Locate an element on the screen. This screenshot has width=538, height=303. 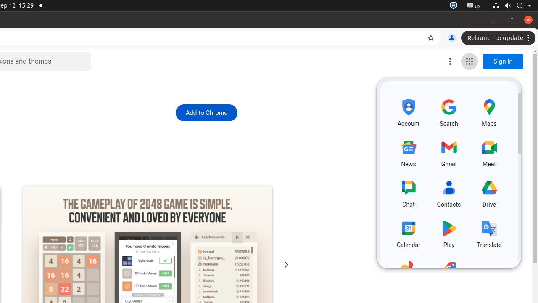
Shopping, row 5 of 5 and column 2 of 3 in the first section (opens a new tab) is located at coordinates (449, 273).